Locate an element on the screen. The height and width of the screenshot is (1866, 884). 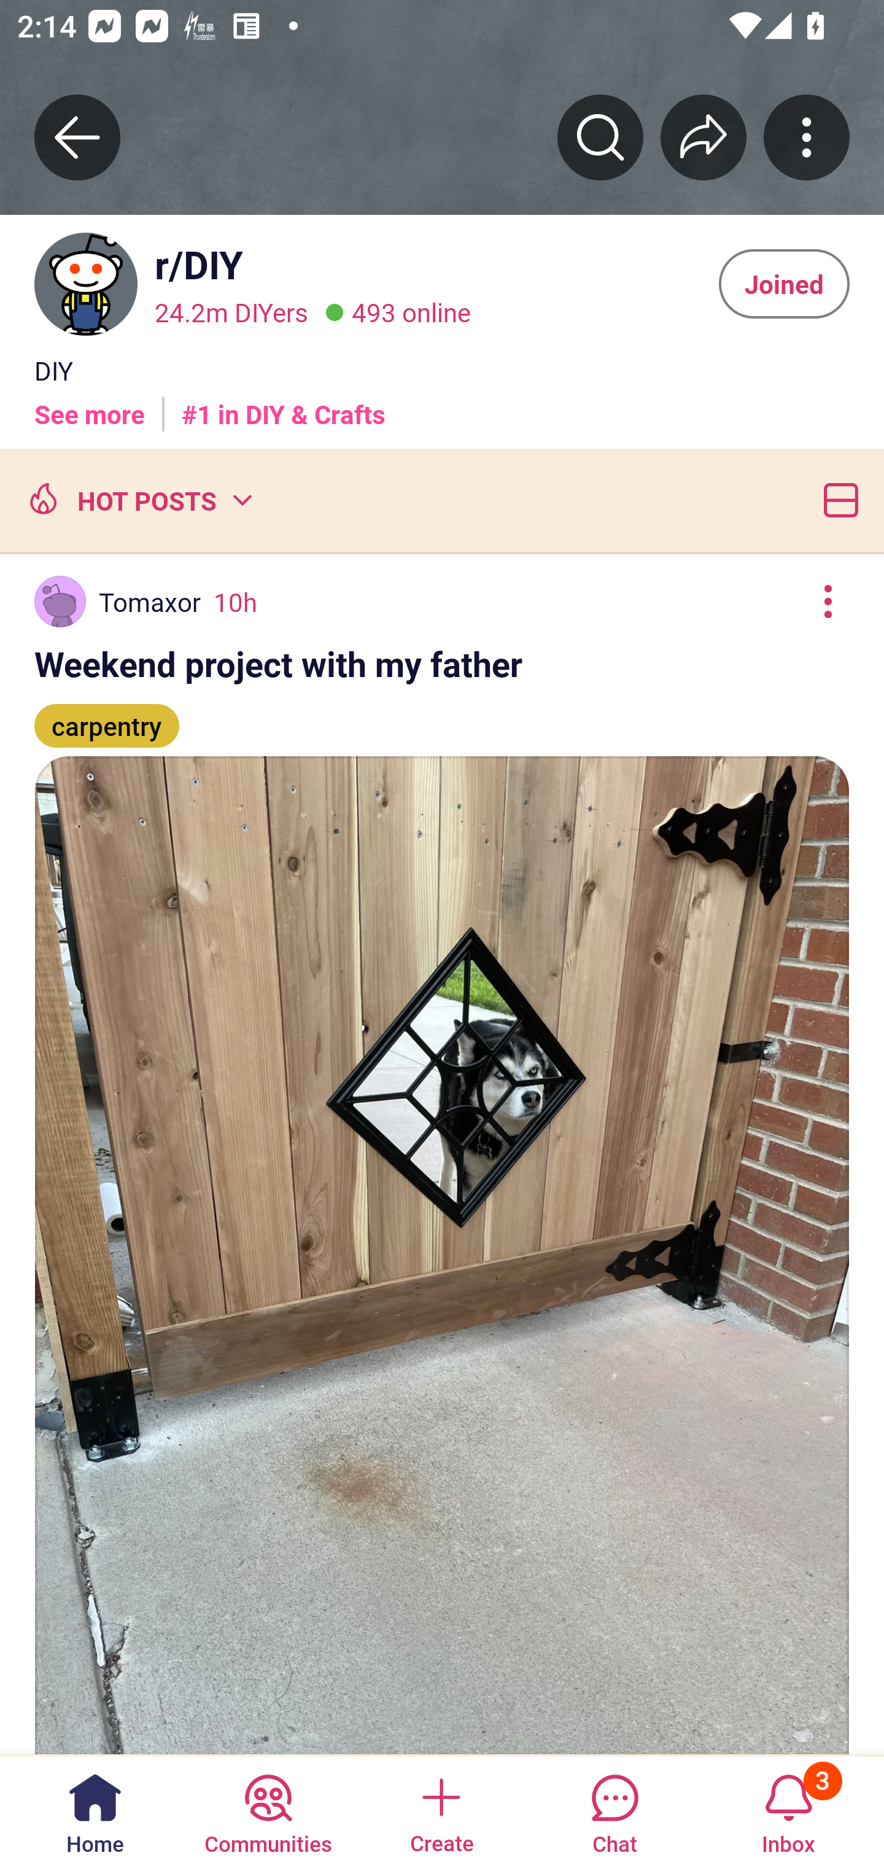
See more is located at coordinates (90, 405).